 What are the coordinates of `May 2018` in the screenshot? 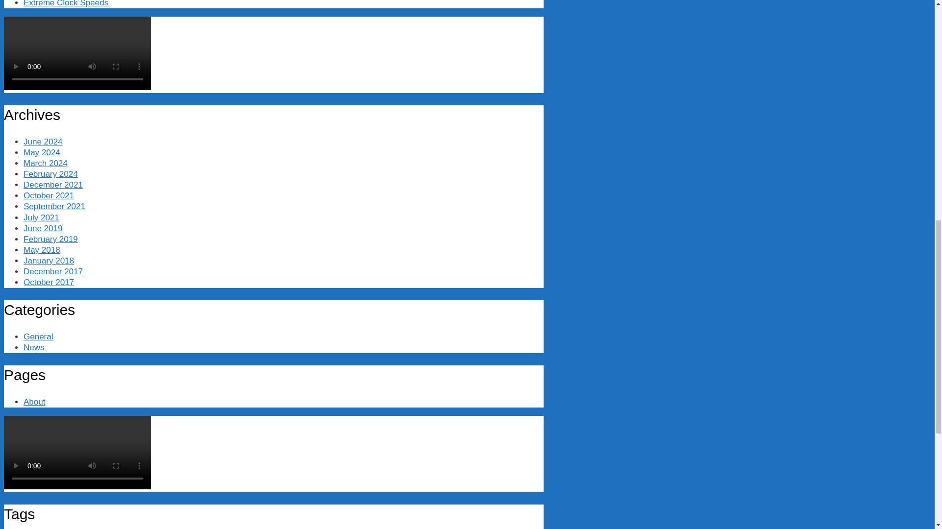 It's located at (42, 250).